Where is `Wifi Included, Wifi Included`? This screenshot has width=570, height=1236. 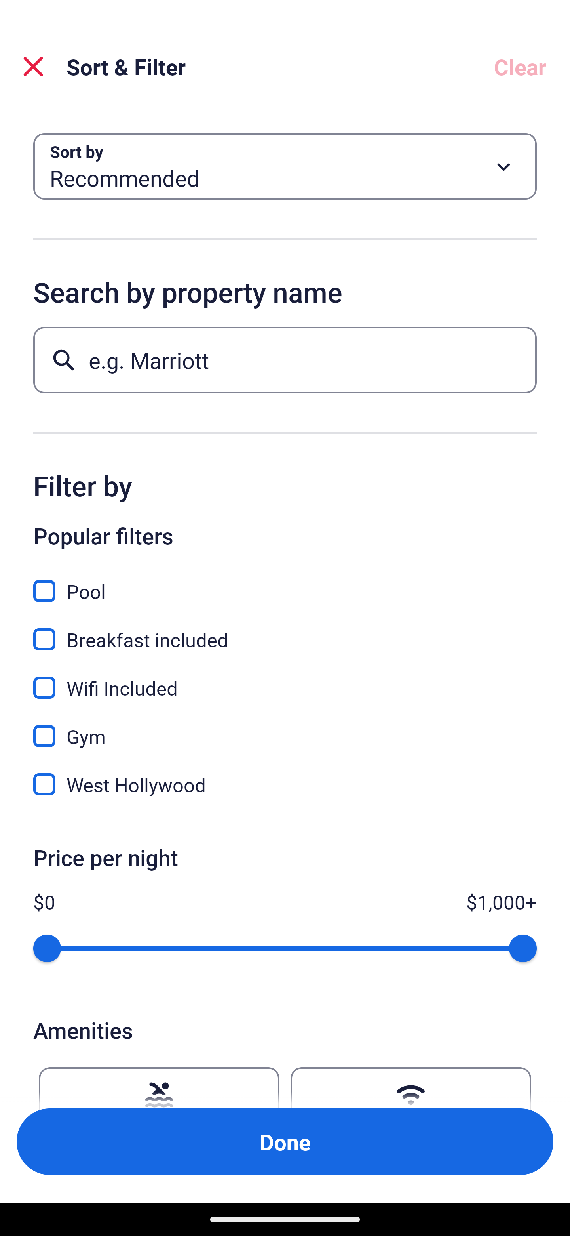 Wifi Included, Wifi Included is located at coordinates (285, 679).